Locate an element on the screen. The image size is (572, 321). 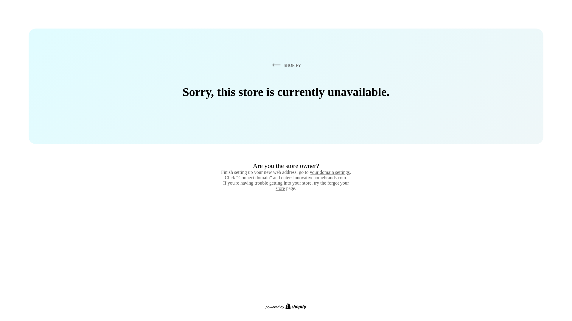
SHOPIFY is located at coordinates (285, 65).